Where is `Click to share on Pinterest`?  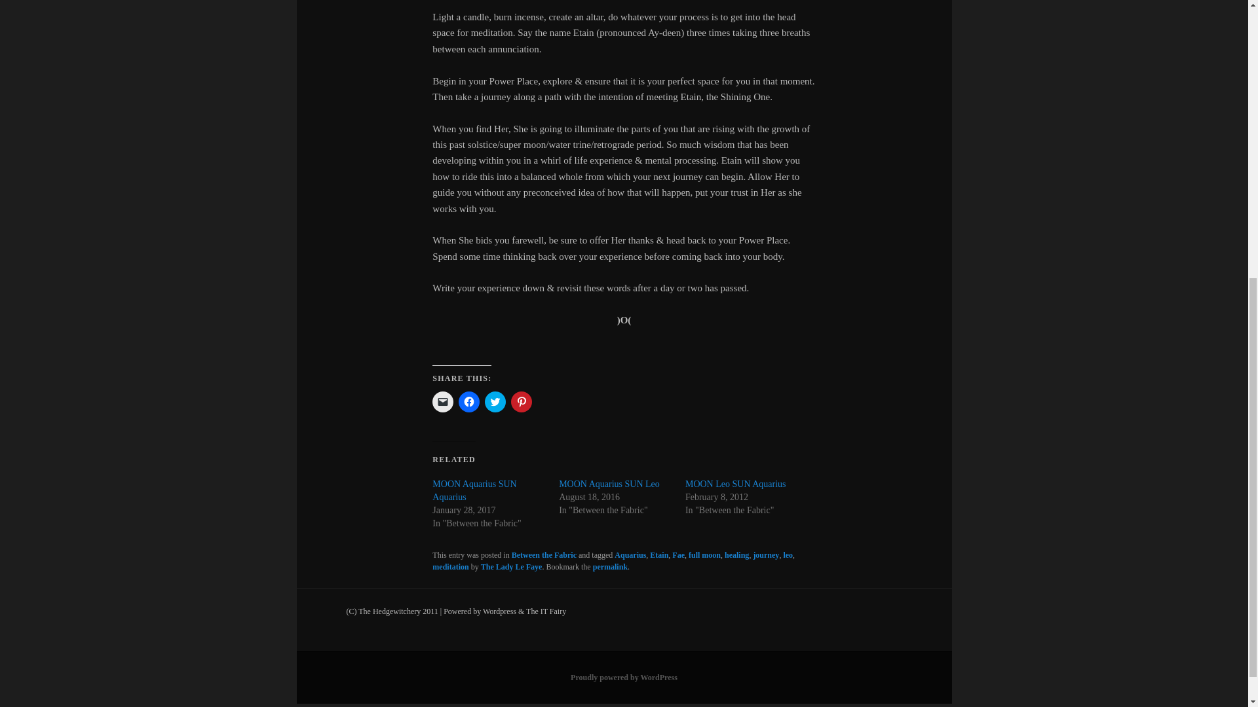
Click to share on Pinterest is located at coordinates (522, 402).